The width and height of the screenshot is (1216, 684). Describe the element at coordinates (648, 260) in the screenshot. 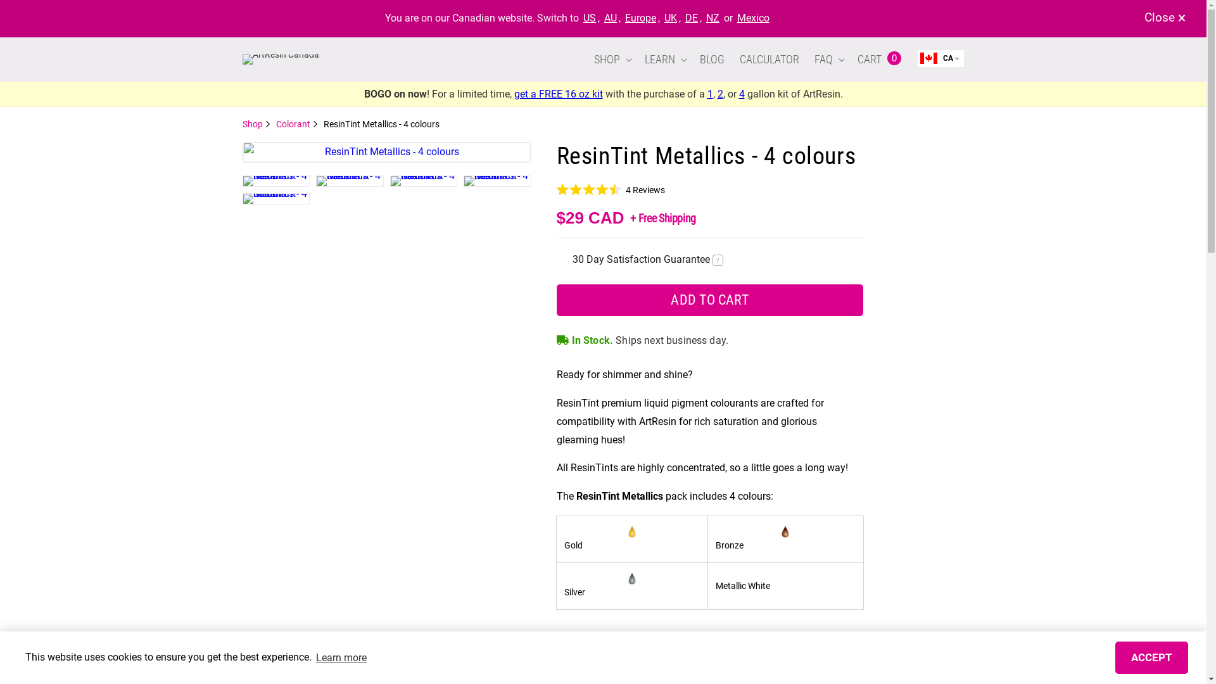

I see `30 Day Satisfaction Guarantee ?` at that location.